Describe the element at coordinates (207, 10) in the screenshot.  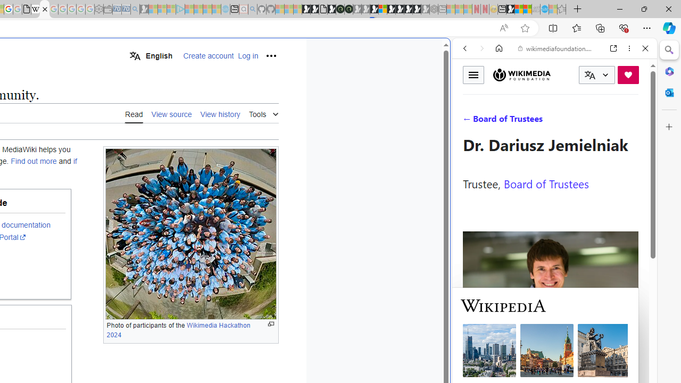
I see `Microsoft Start - Sleeping` at that location.